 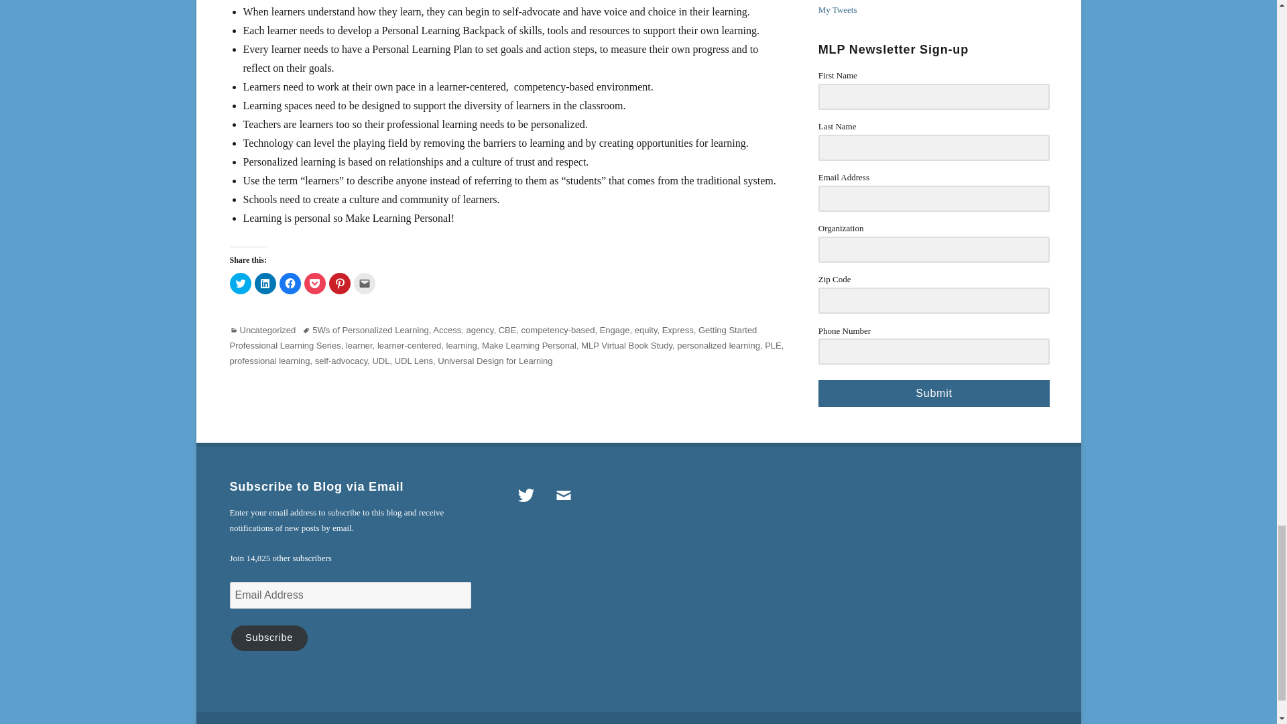 I want to click on Click to email this to a friend, so click(x=365, y=283).